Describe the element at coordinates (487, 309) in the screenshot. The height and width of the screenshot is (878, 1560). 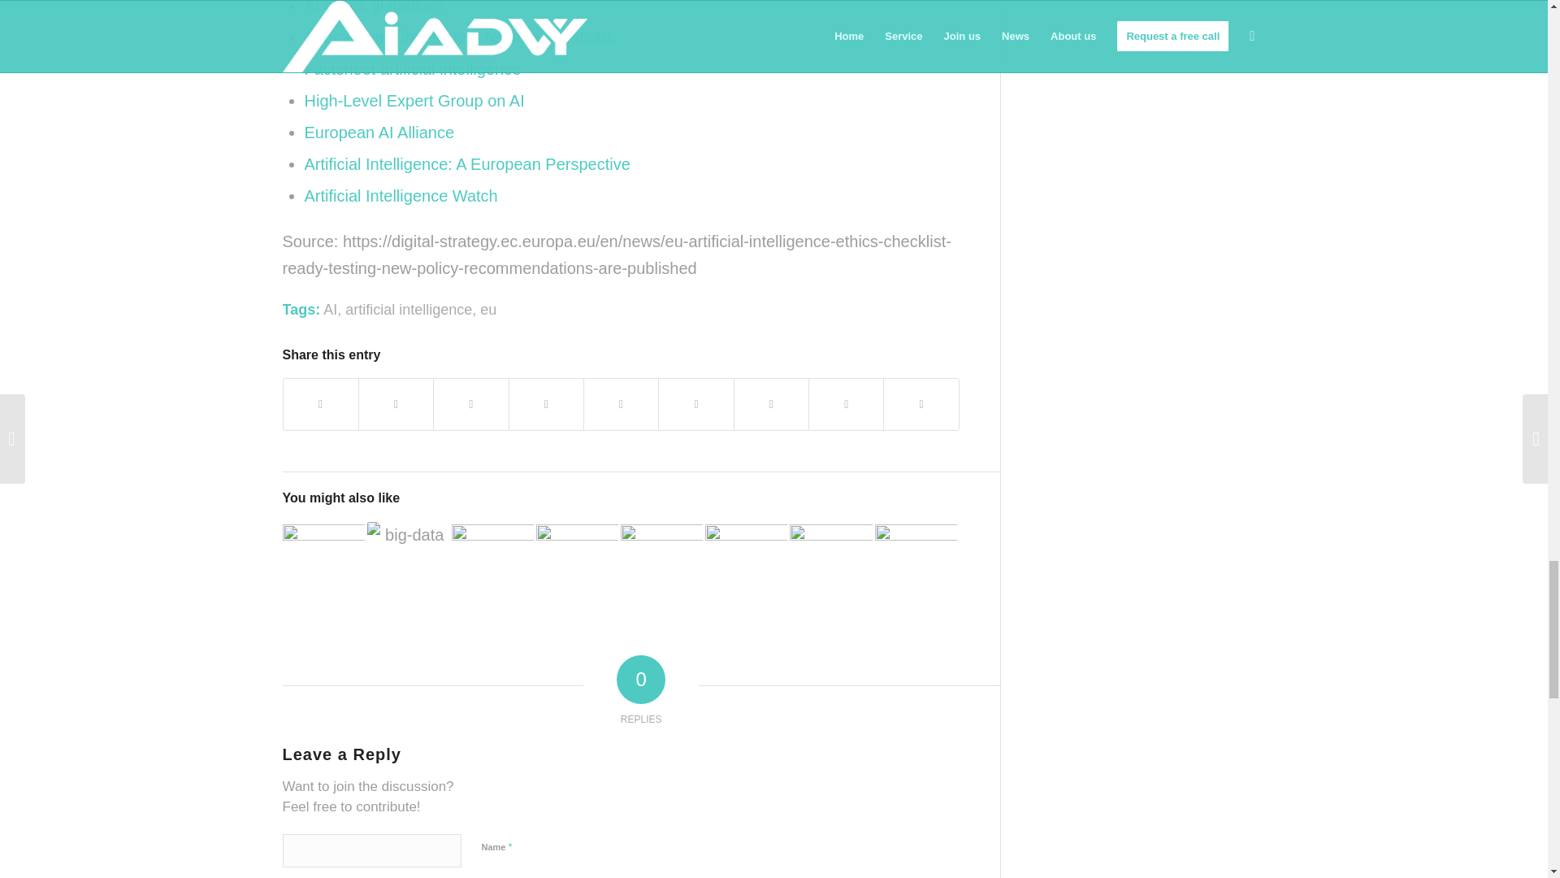
I see `eu` at that location.